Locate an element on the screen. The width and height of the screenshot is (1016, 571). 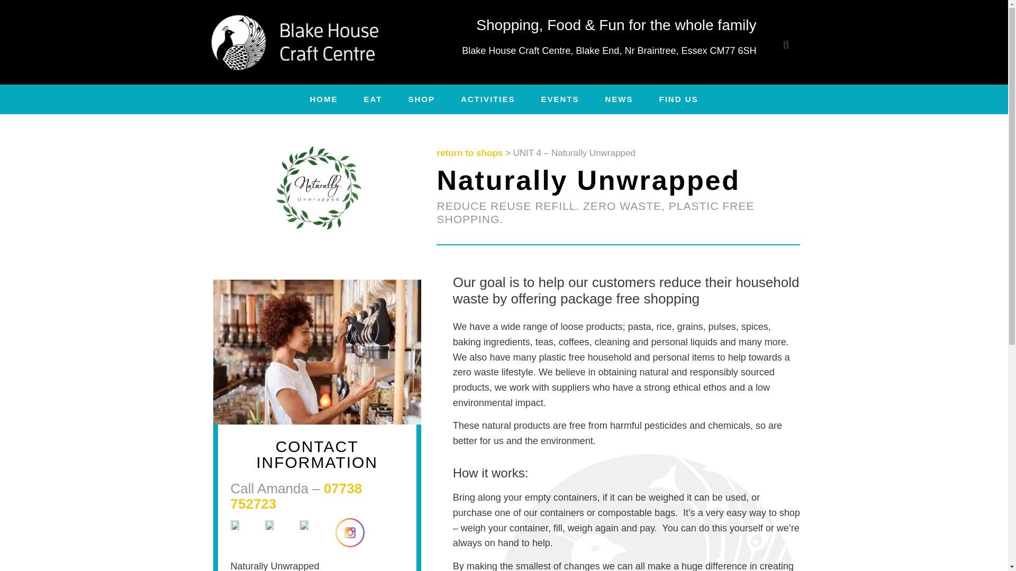
EVENTS is located at coordinates (560, 99).